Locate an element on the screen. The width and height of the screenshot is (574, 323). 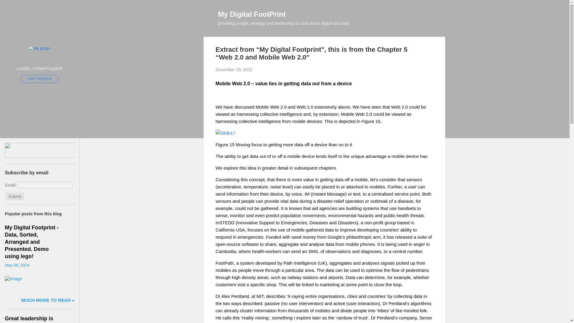
My Digital FootPrint is located at coordinates (252, 14).